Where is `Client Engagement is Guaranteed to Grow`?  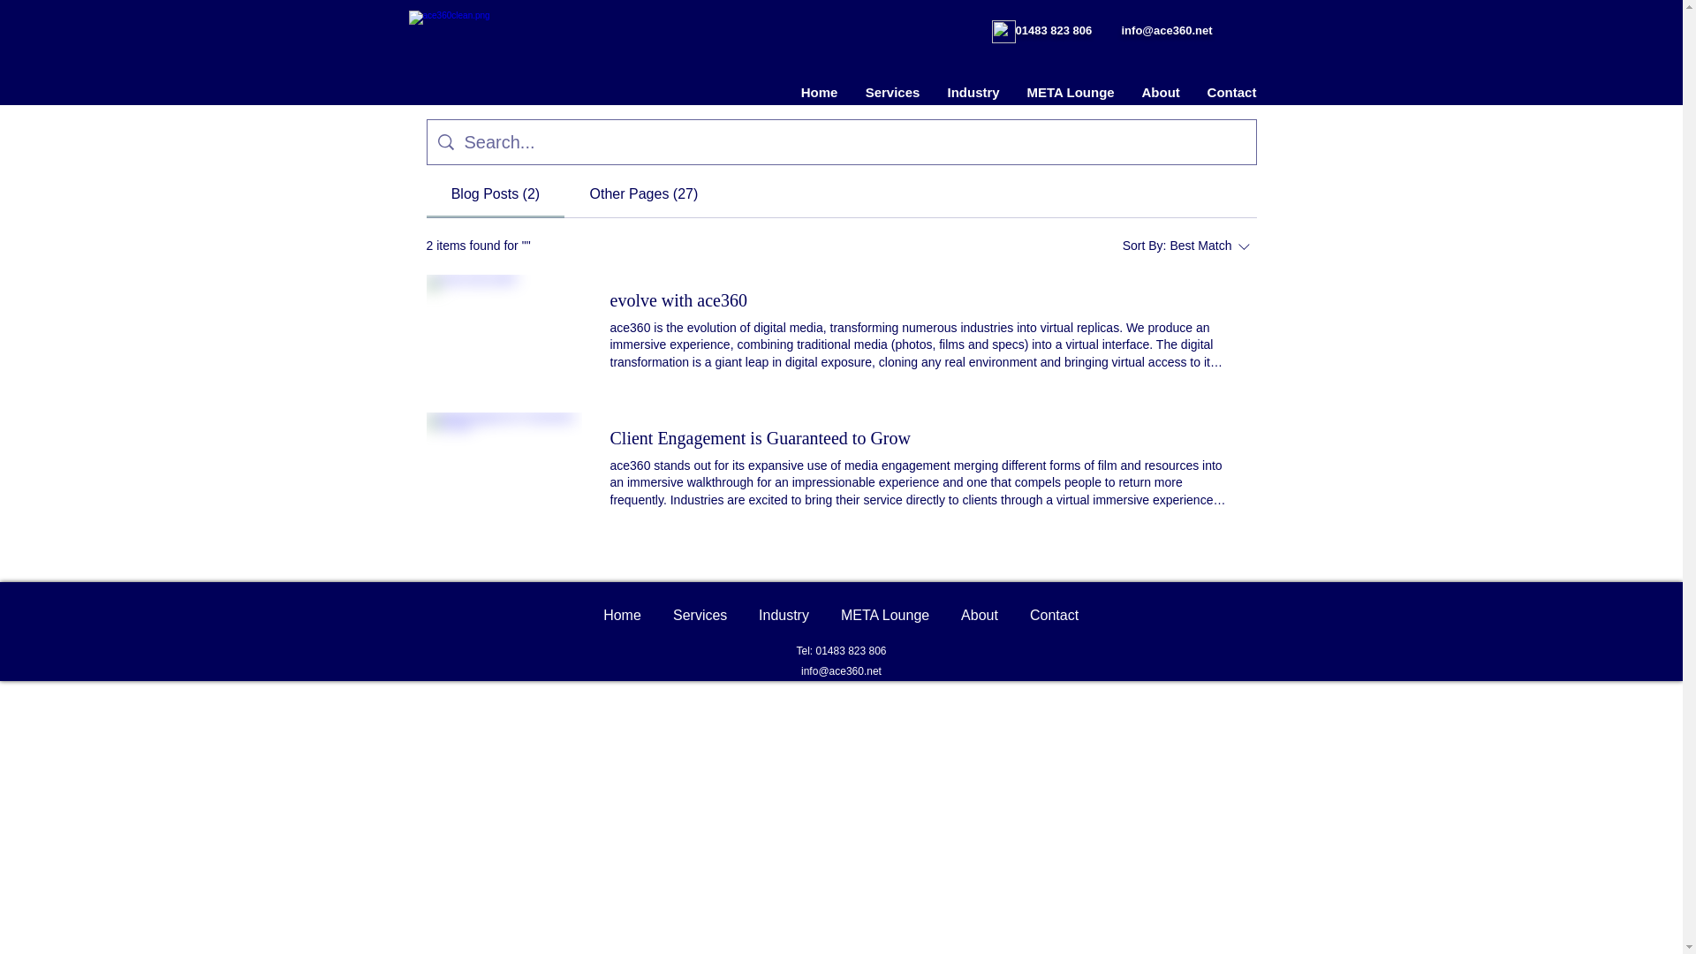
Client Engagement is Guaranteed to Grow is located at coordinates (503, 466).